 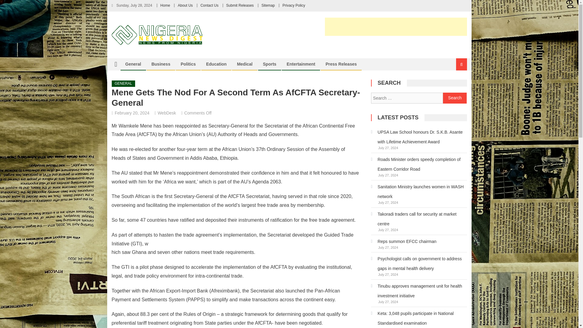 I want to click on Entertainment, so click(x=301, y=64).